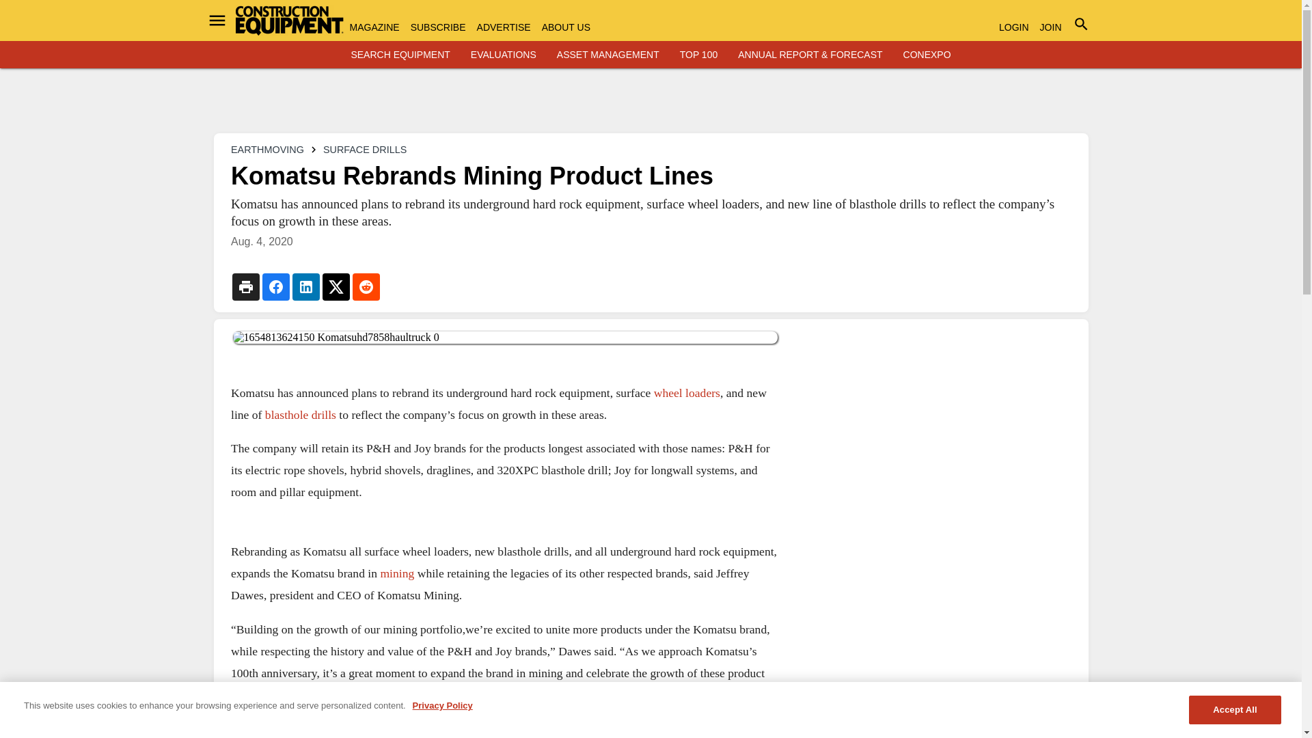  I want to click on SEARCH EQUIPMENT, so click(400, 55).